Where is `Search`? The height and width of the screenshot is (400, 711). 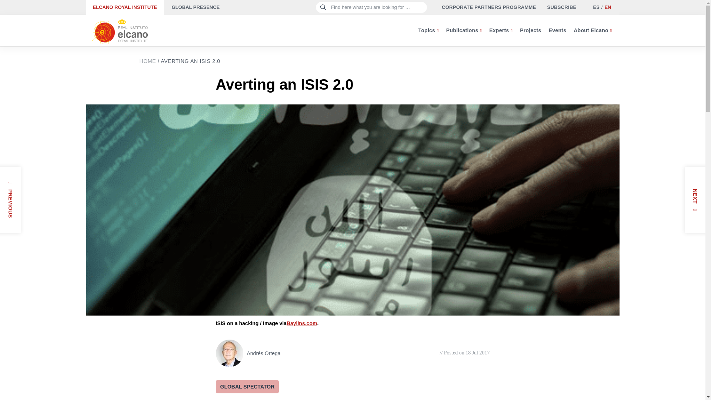
Search is located at coordinates (19, 9).